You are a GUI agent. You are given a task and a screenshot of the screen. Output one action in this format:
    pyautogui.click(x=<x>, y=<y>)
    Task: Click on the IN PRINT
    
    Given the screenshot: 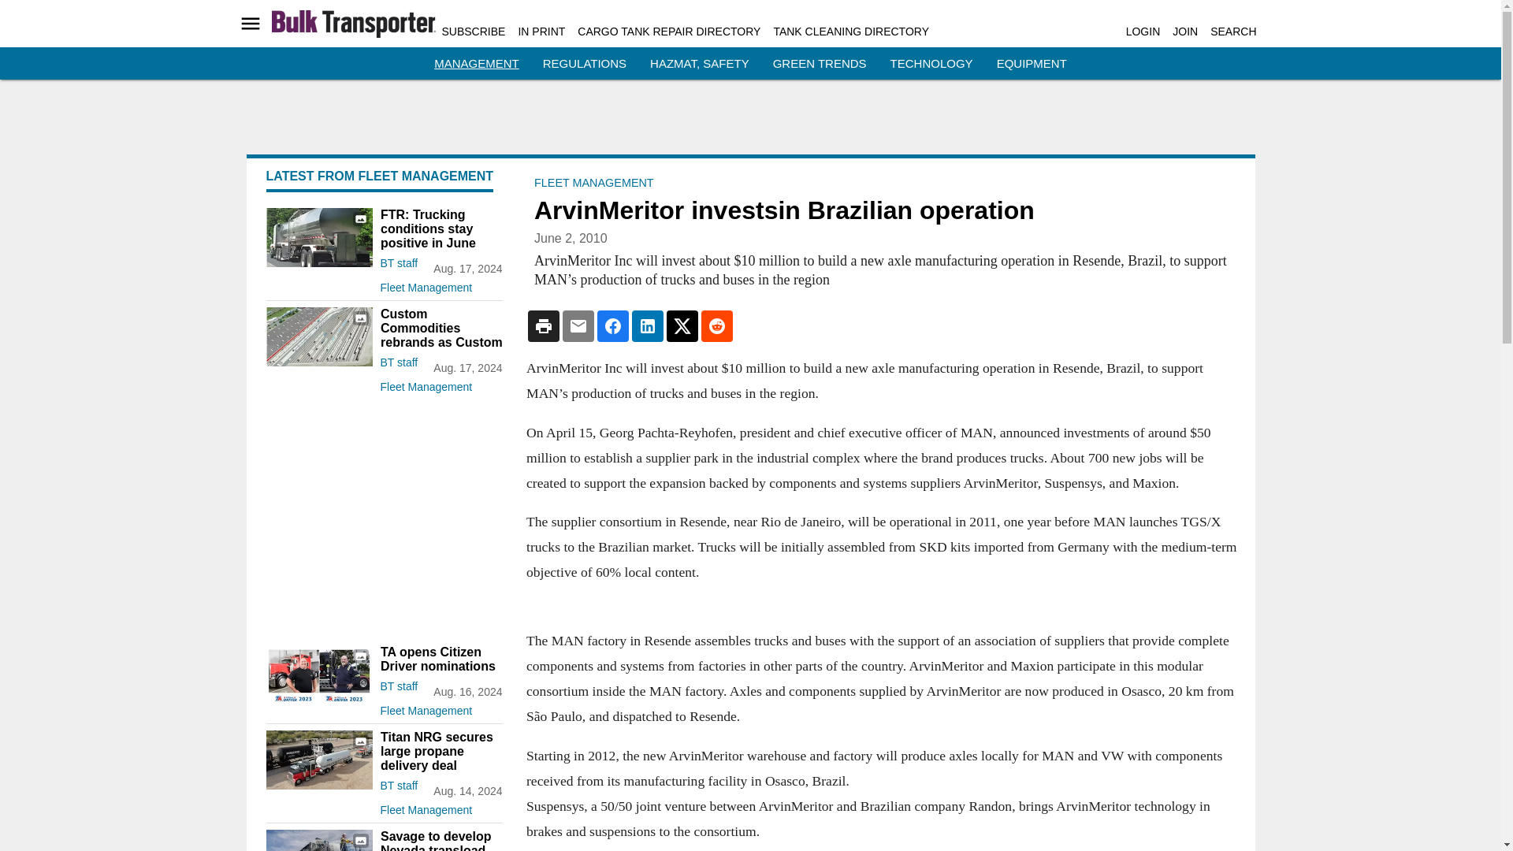 What is the action you would take?
    pyautogui.click(x=541, y=32)
    